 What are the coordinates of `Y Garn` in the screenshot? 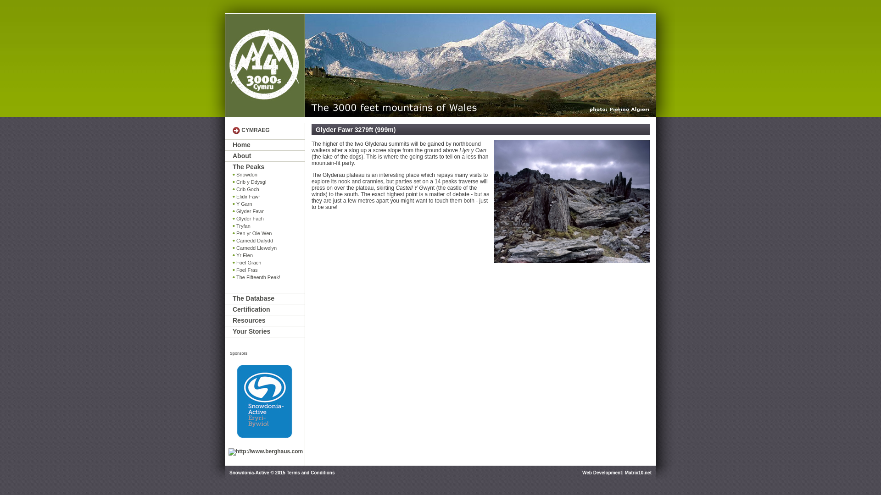 It's located at (268, 204).